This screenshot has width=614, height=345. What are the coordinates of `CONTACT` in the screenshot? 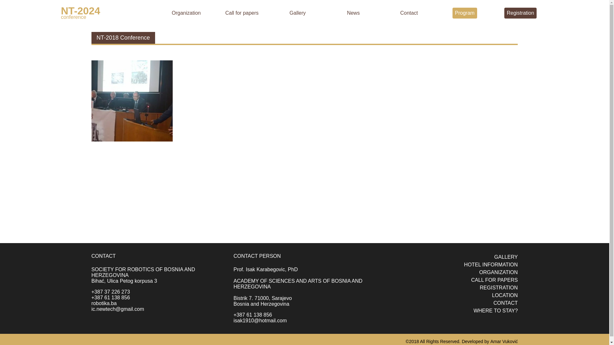 It's located at (506, 303).